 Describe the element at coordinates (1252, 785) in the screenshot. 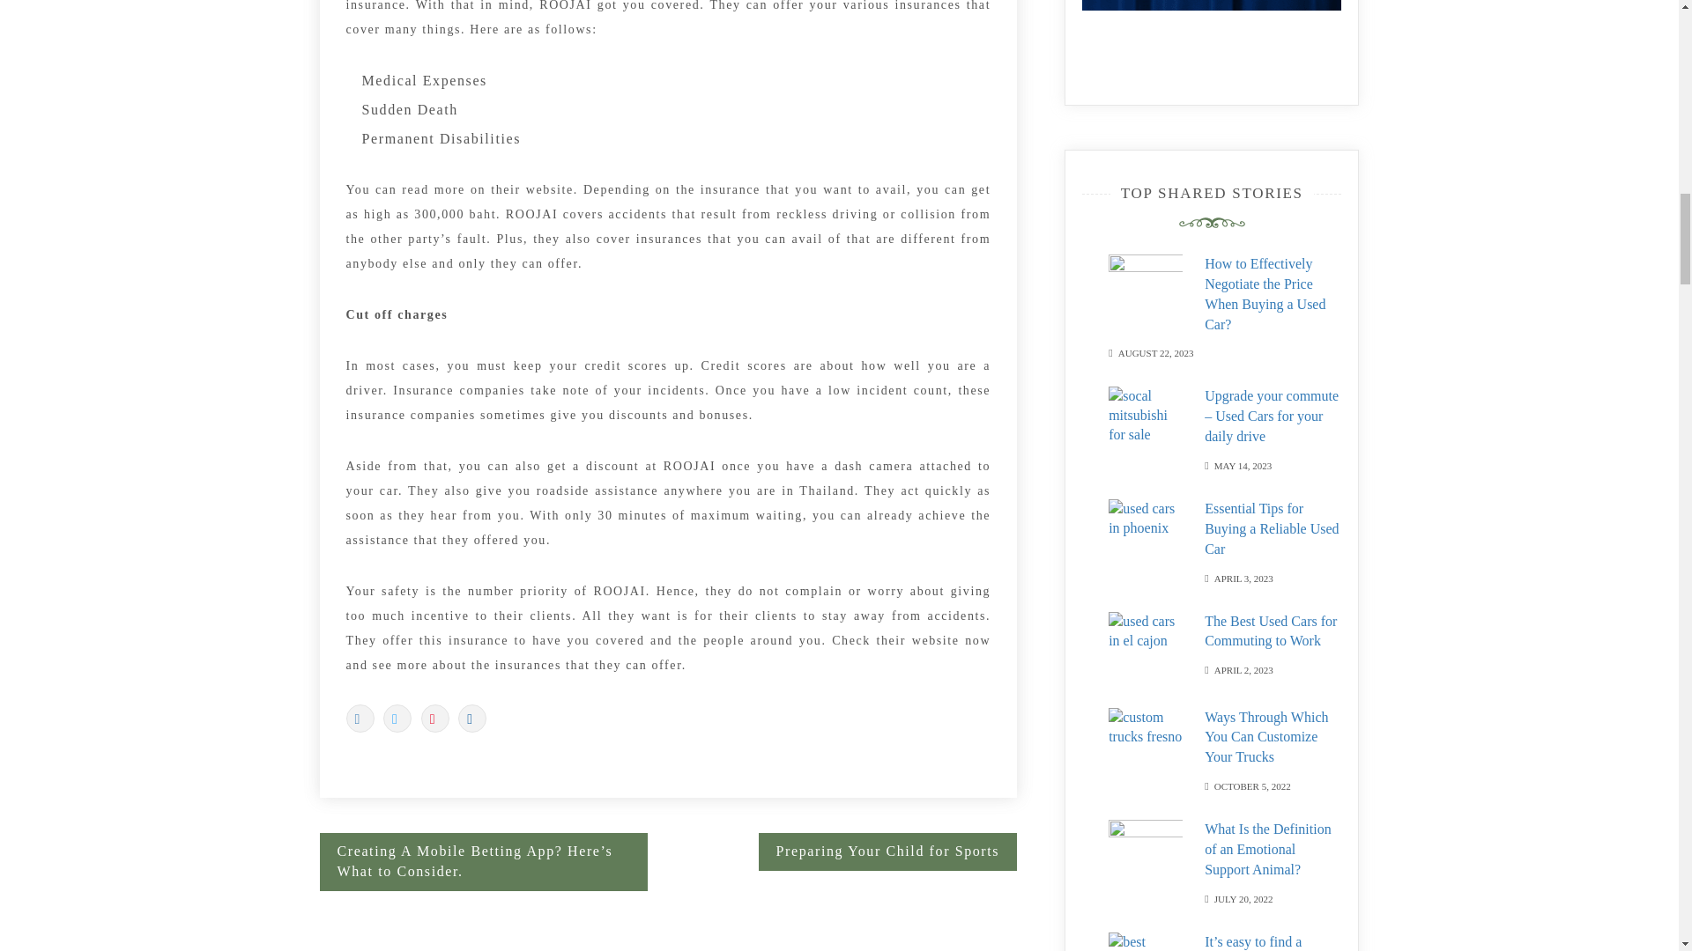

I see `OCTOBER 5, 2022` at that location.